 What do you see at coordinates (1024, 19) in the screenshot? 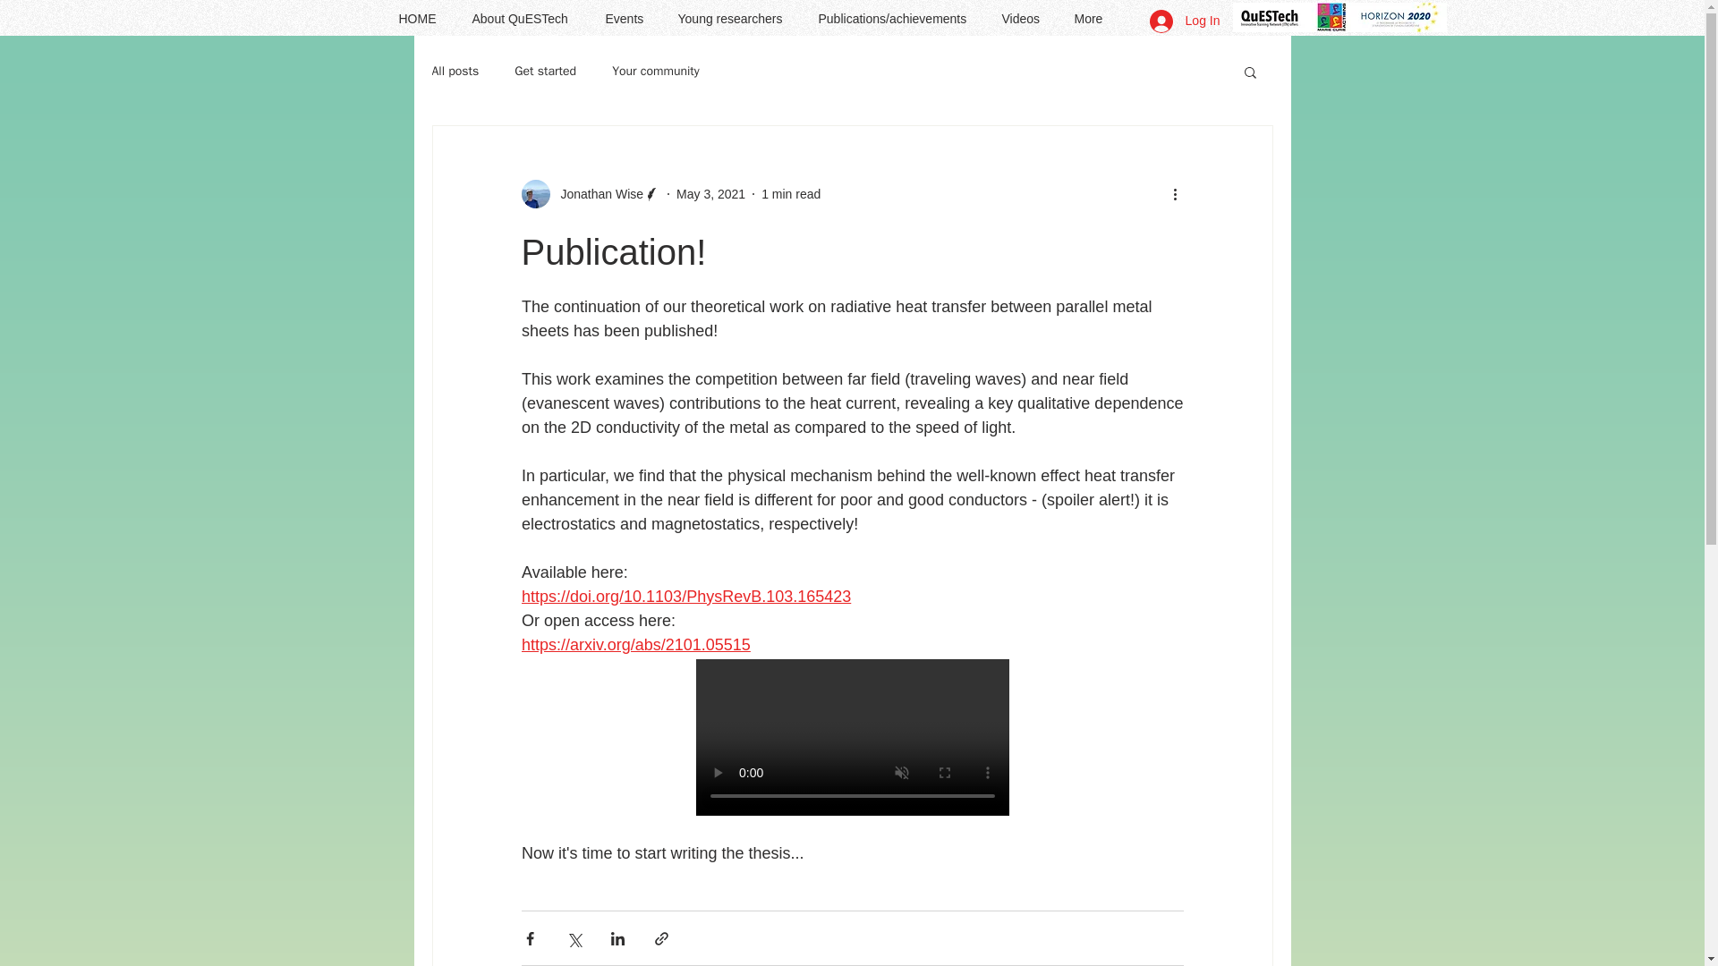
I see `Videos` at bounding box center [1024, 19].